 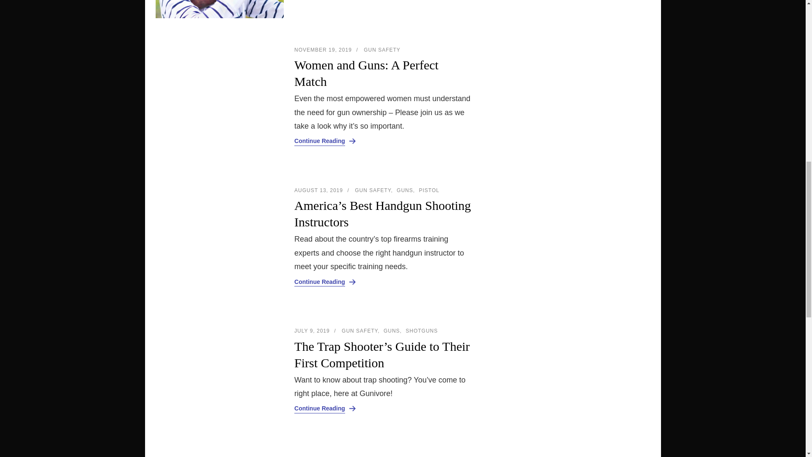 I want to click on GUN SAFETY, so click(x=382, y=50).